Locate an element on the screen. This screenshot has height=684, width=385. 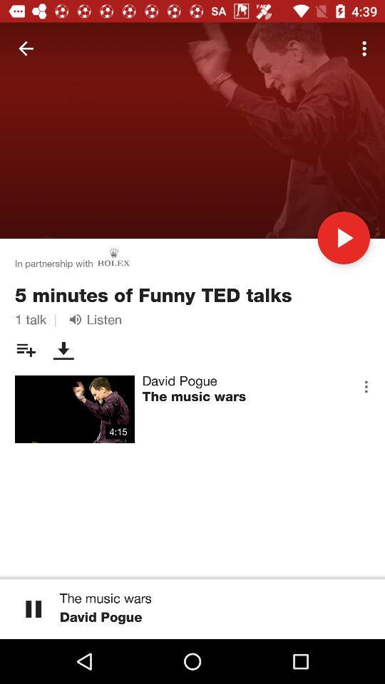
turn off the item next to the | icon is located at coordinates (93, 319).